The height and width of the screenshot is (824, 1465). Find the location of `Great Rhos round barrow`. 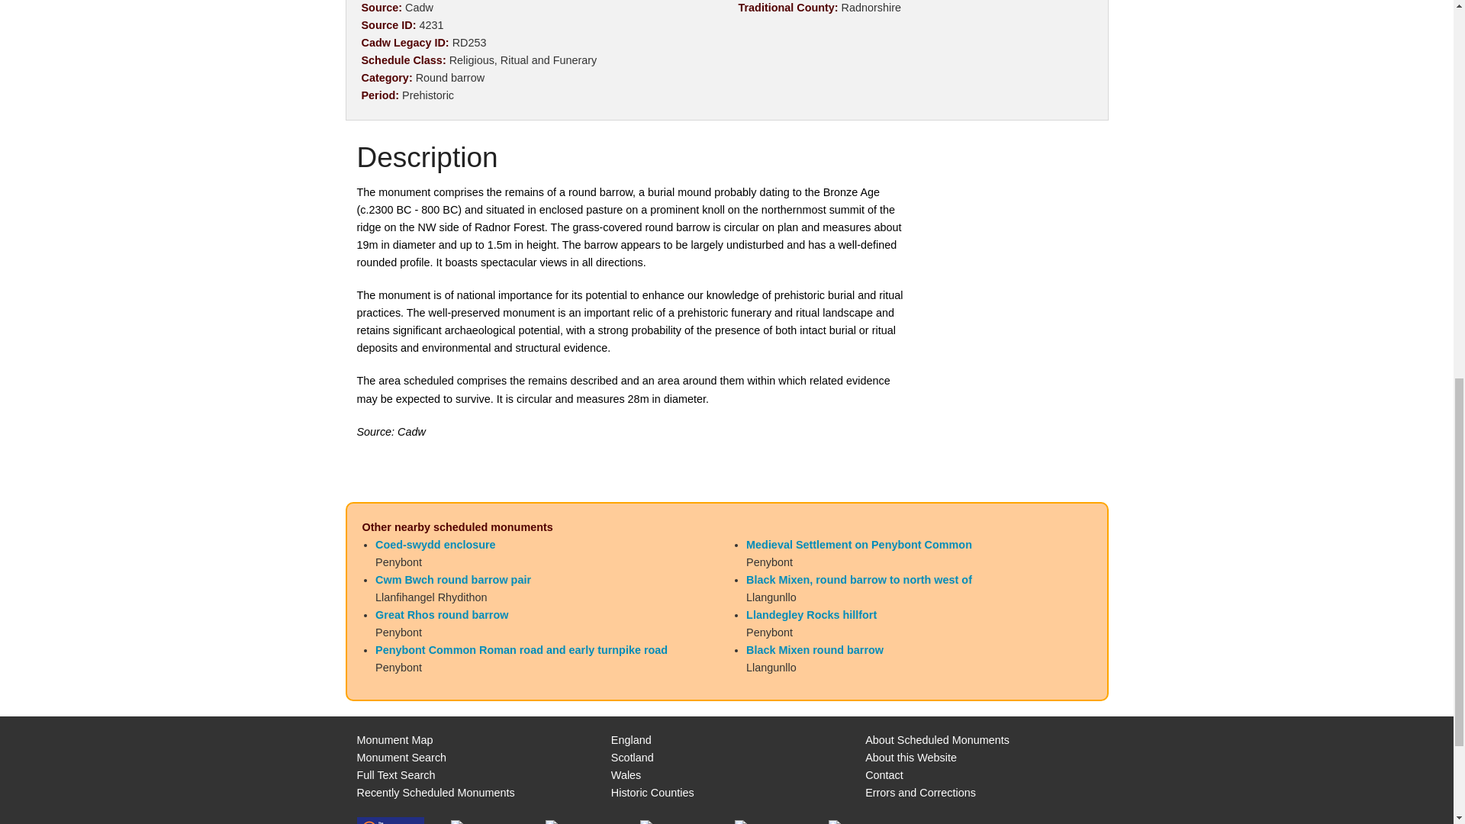

Great Rhos round barrow is located at coordinates (441, 615).